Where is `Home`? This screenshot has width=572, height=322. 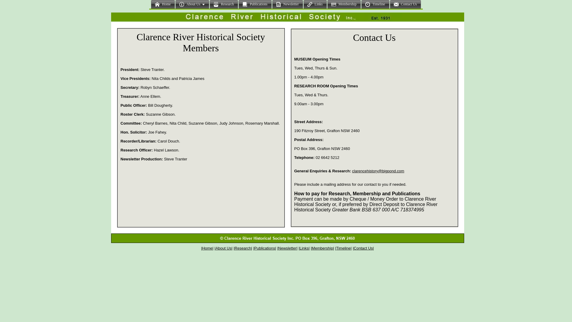 Home is located at coordinates (207, 248).